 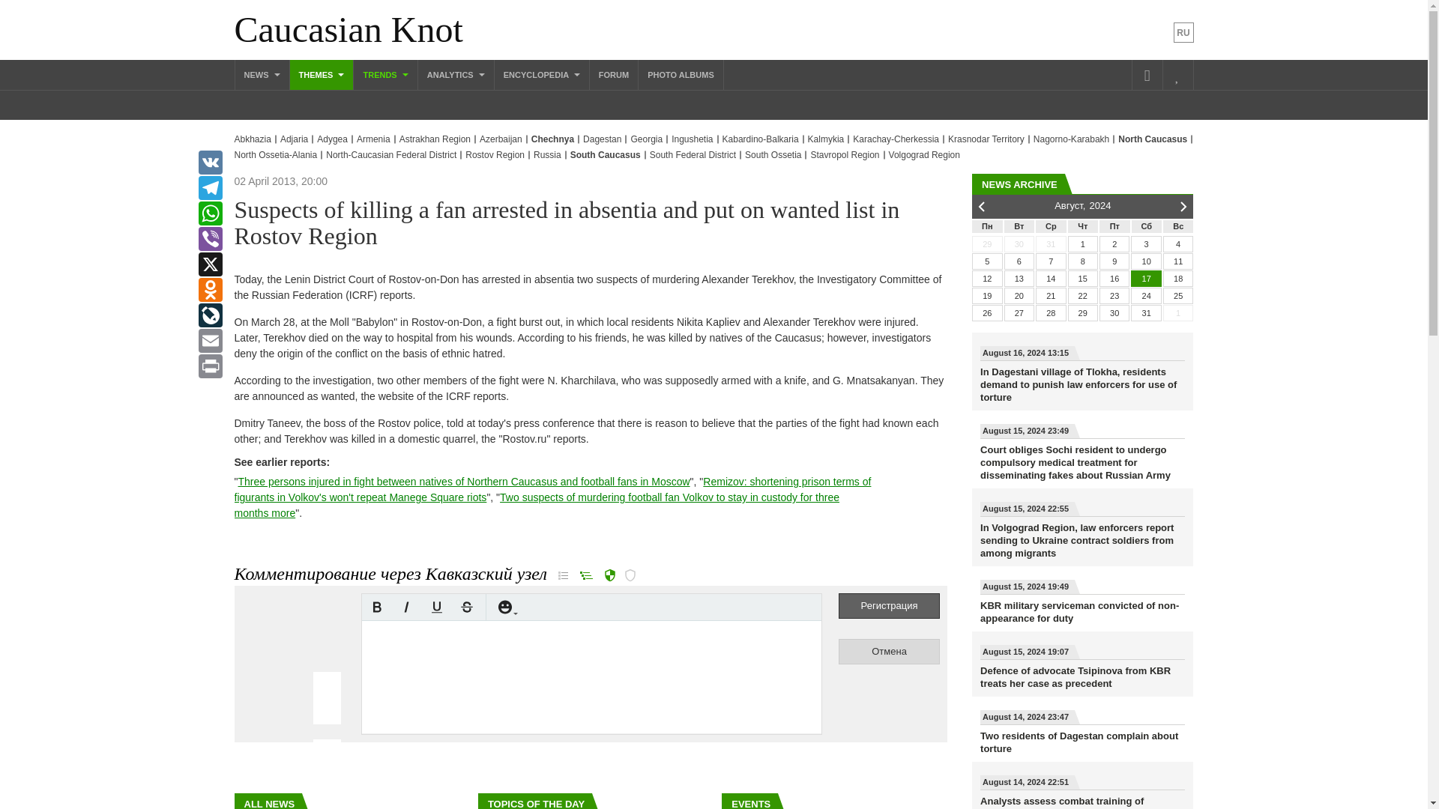 What do you see at coordinates (385, 74) in the screenshot?
I see `TRENDS` at bounding box center [385, 74].